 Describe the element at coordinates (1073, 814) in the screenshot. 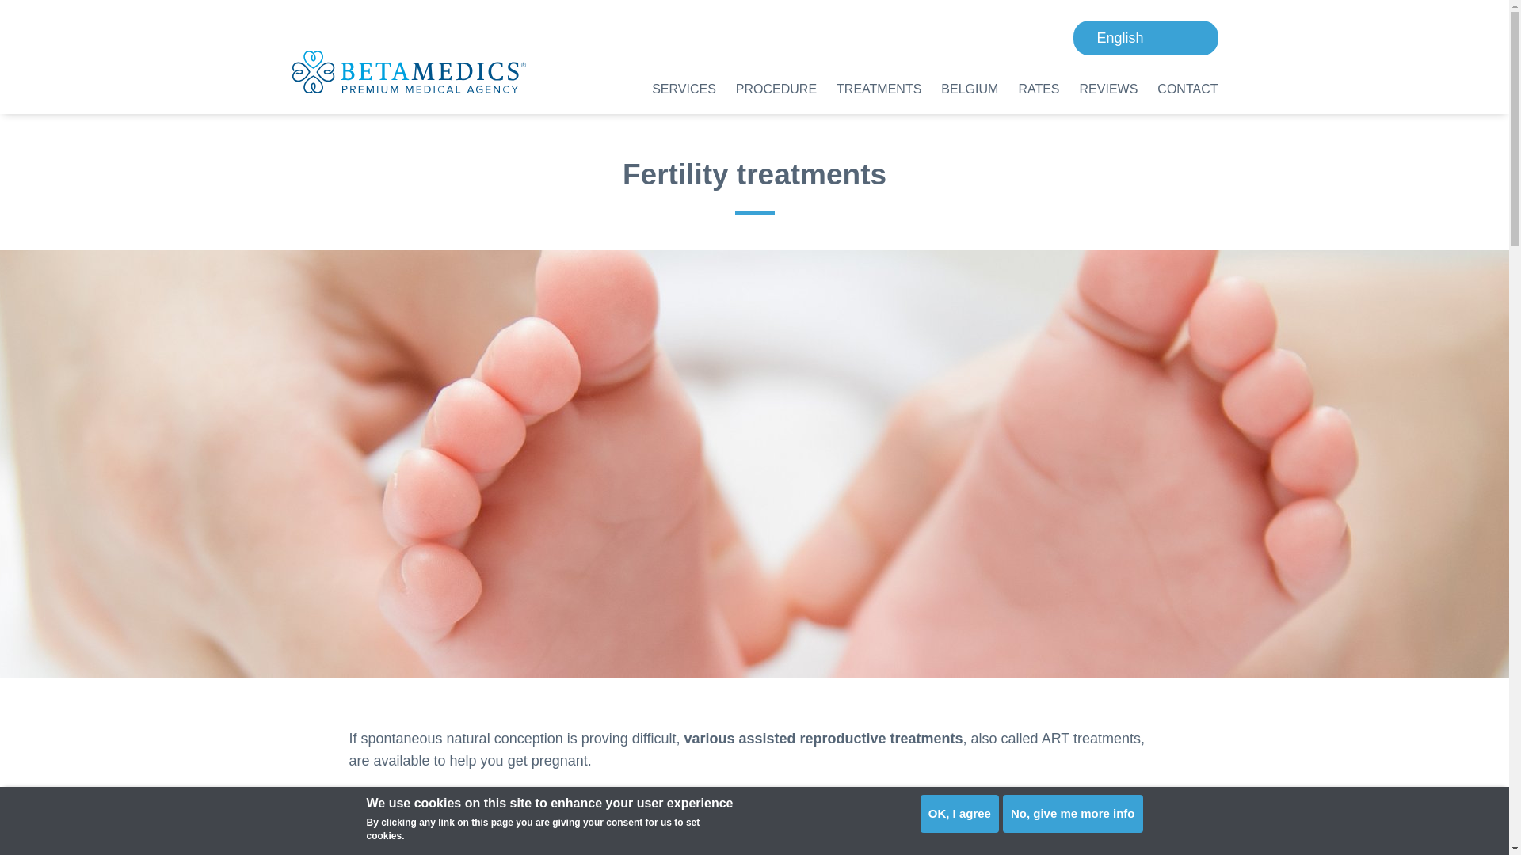

I see `No, give me more info` at that location.